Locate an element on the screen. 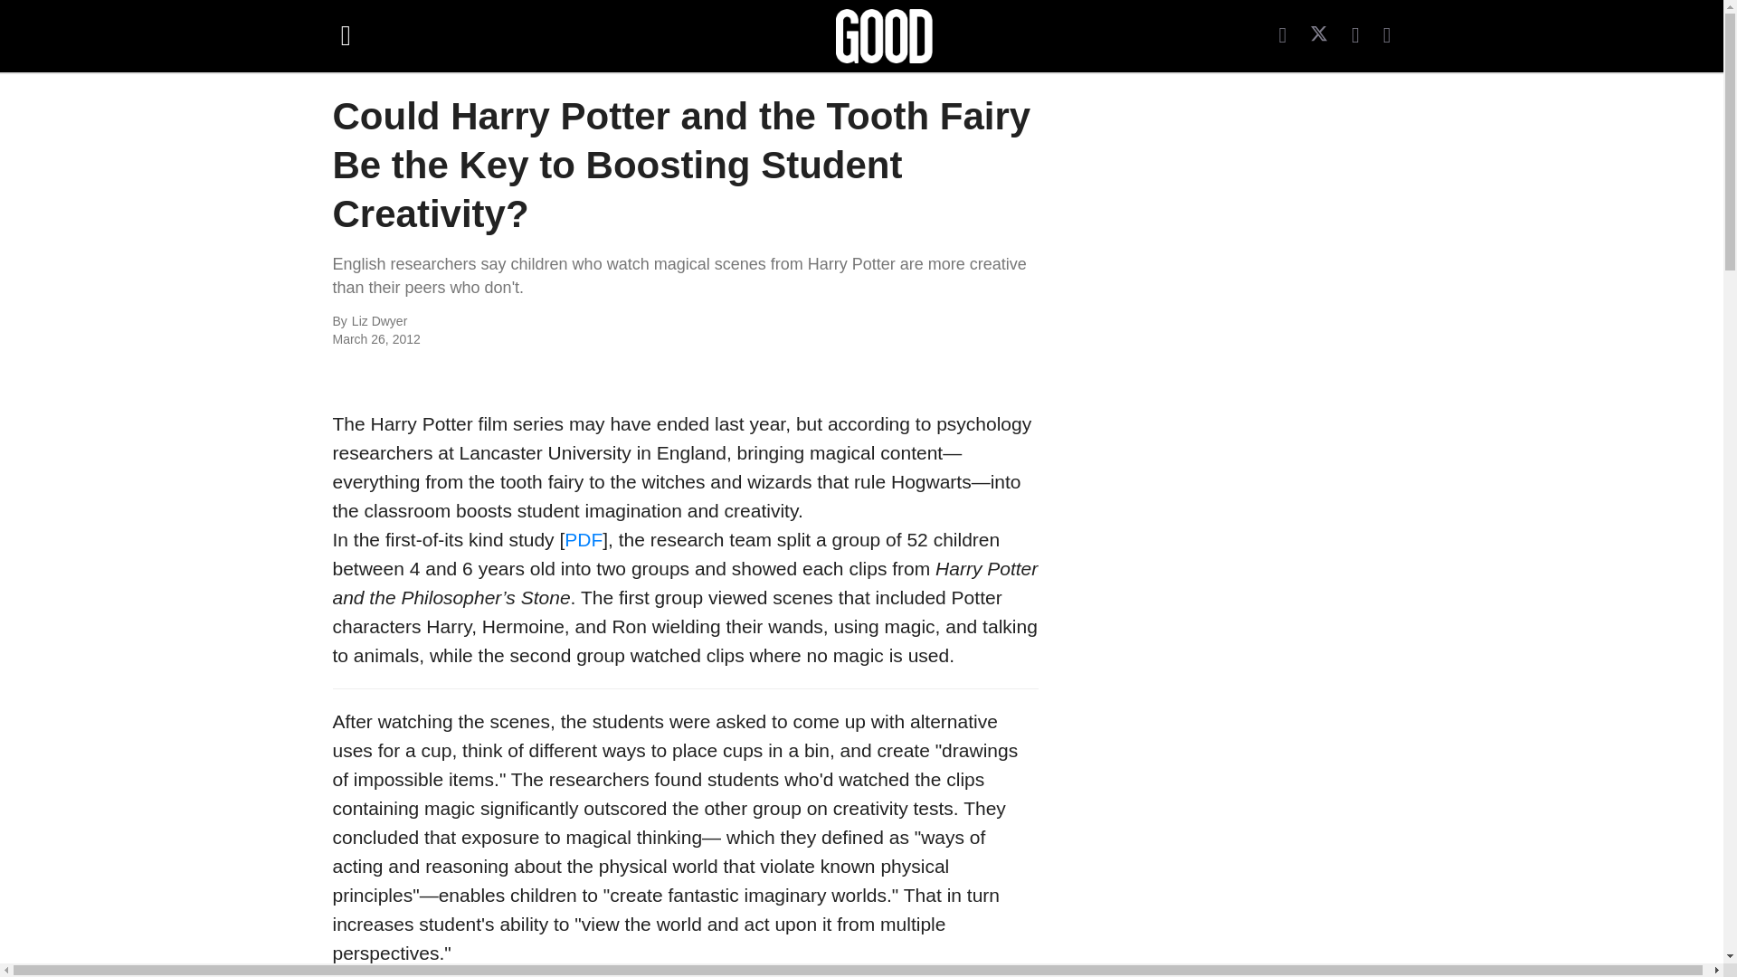  Liz Dwyer is located at coordinates (548, 322).